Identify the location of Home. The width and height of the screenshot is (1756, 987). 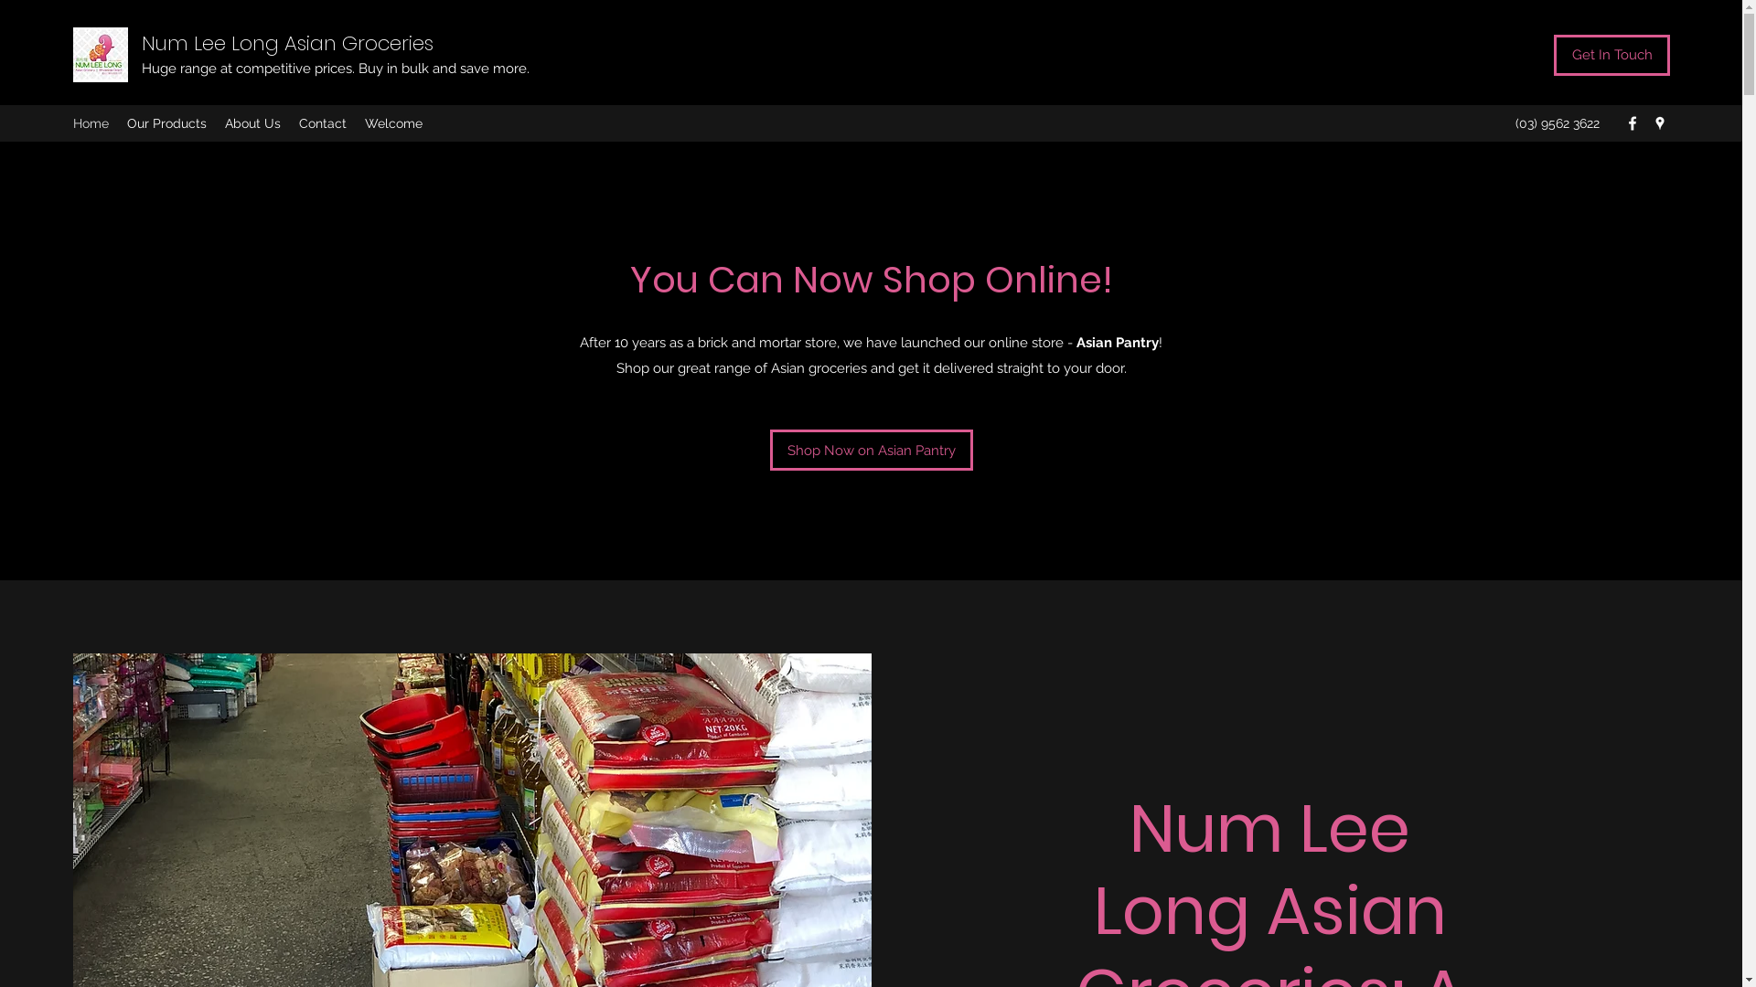
(91, 123).